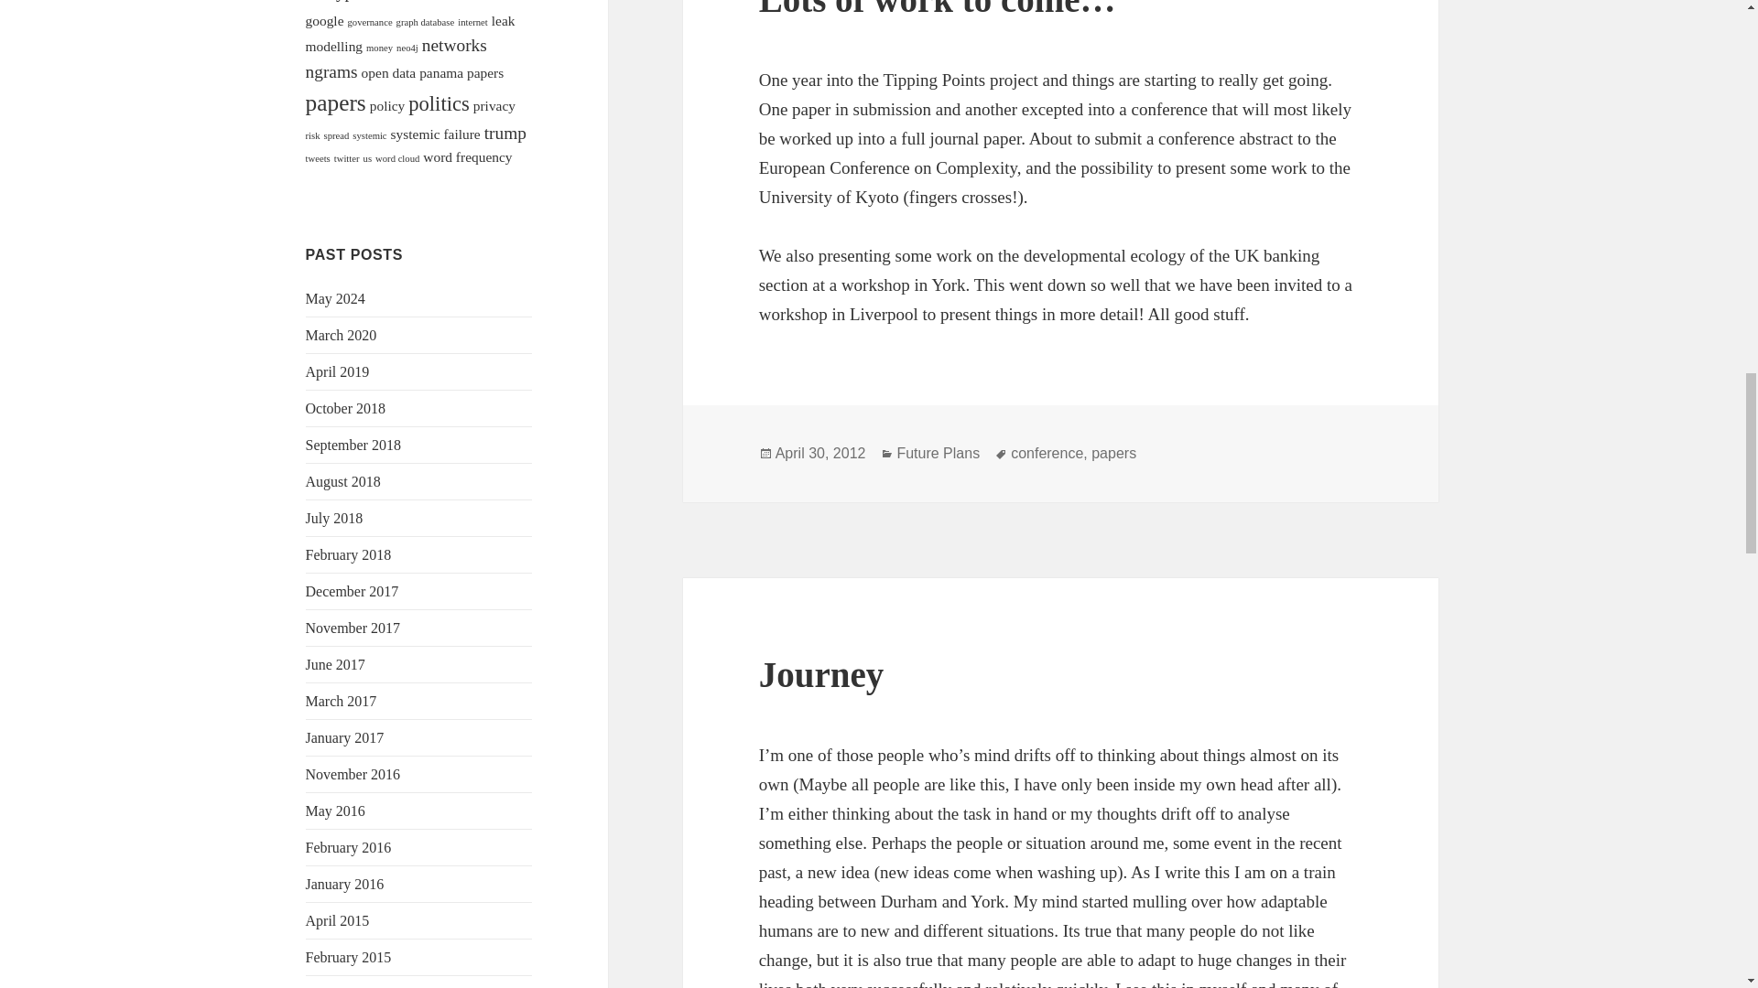 The width and height of the screenshot is (1758, 988). I want to click on finance, so click(452, 2).